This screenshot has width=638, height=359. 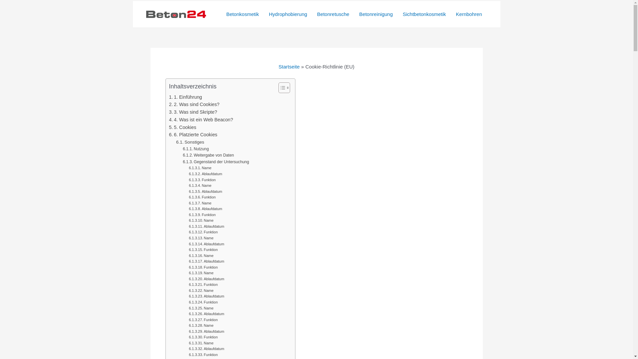 I want to click on Ablaufdatum, so click(x=206, y=314).